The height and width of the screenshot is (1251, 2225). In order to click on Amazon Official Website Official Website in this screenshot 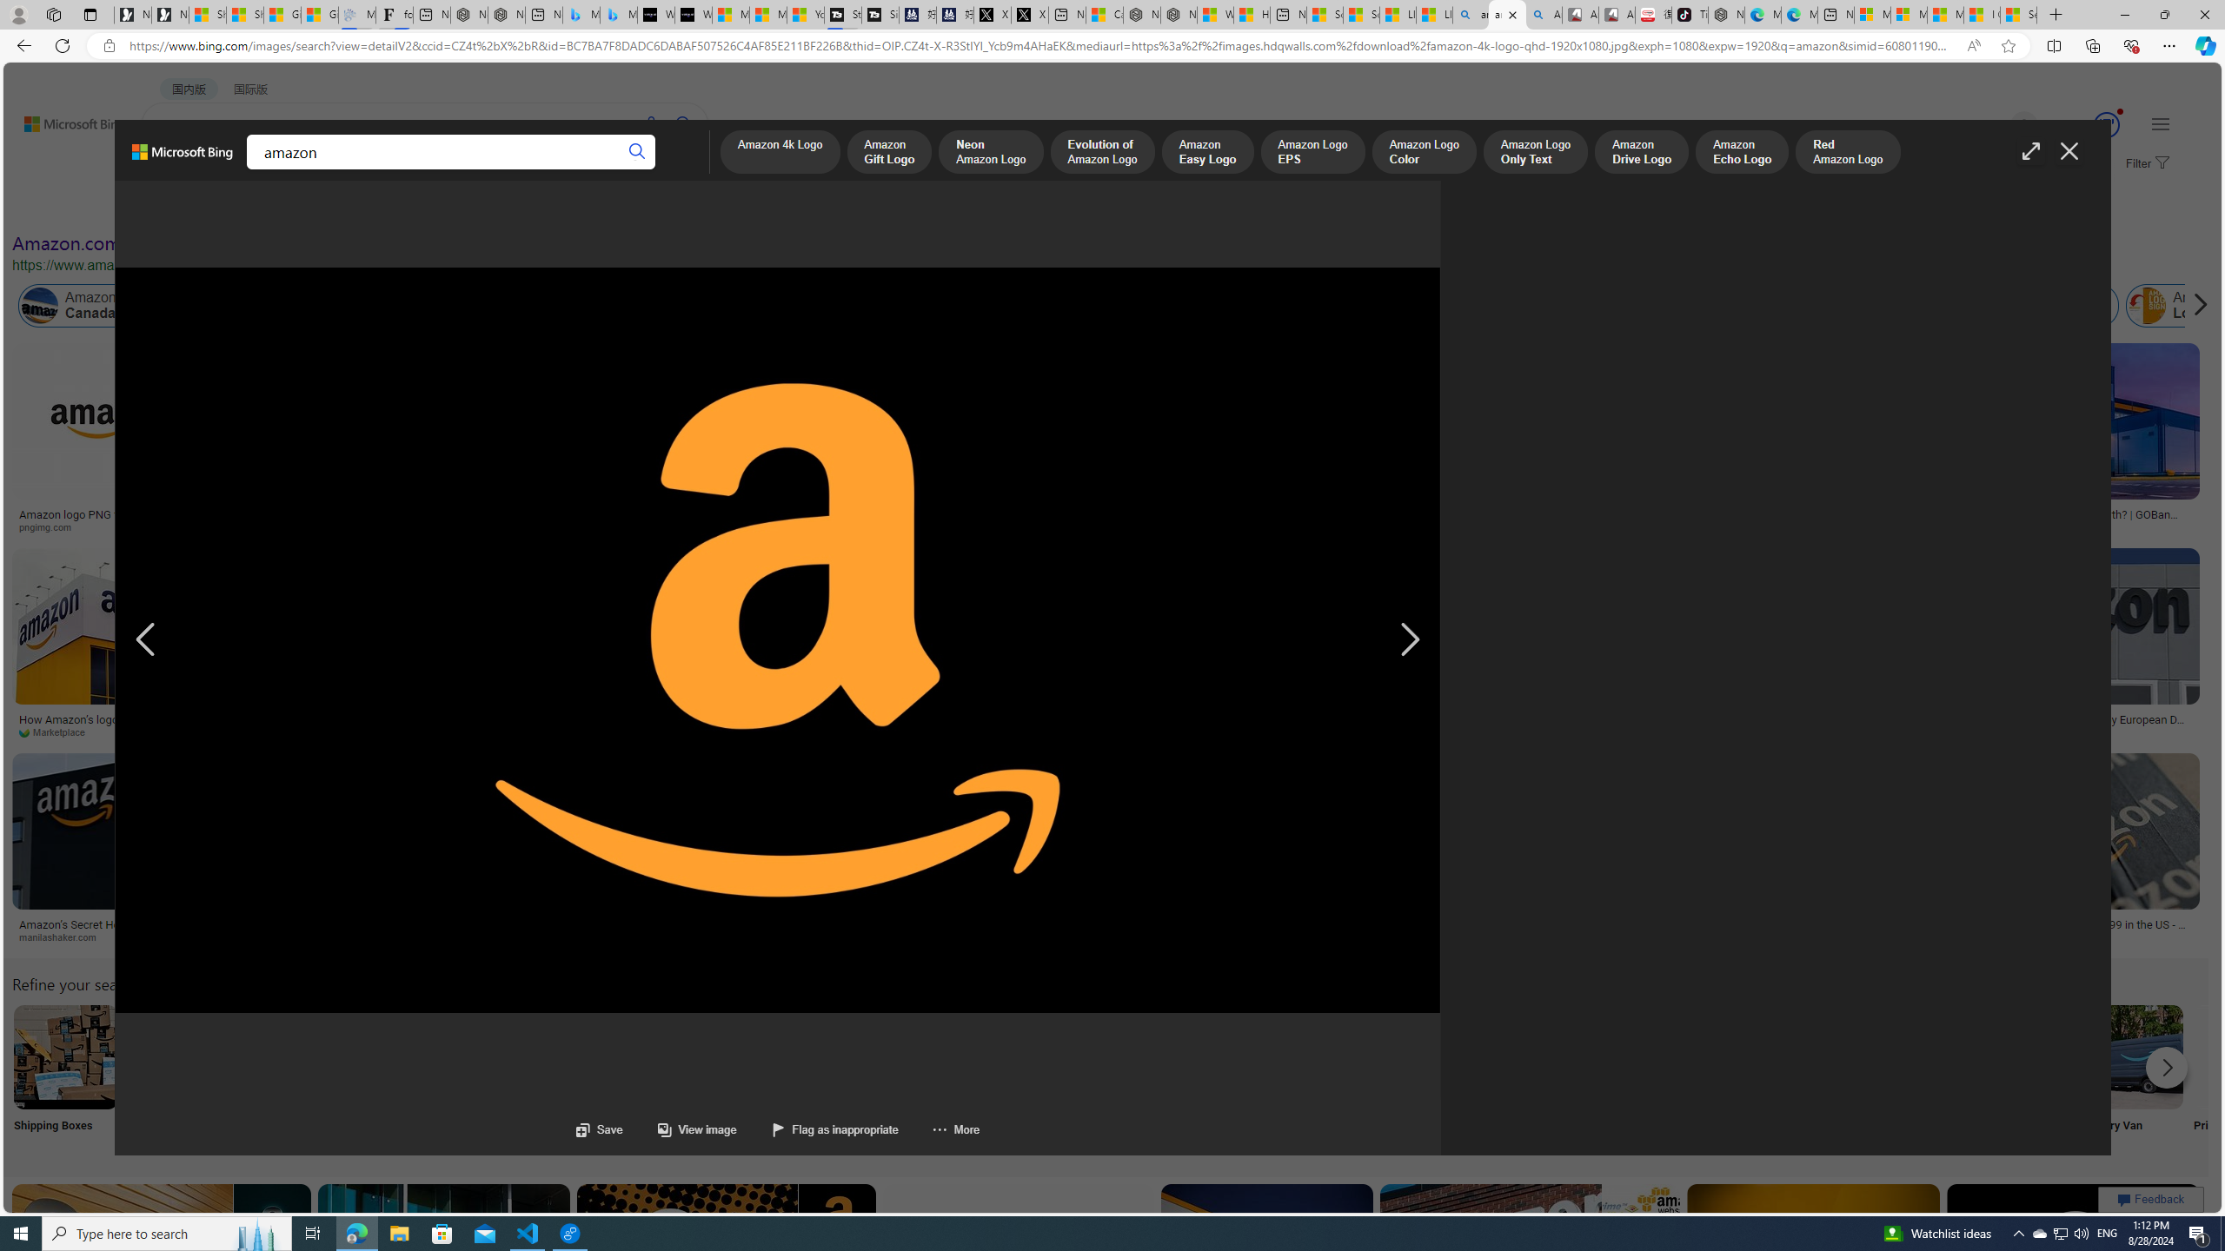, I will do `click(1901, 1079)`.